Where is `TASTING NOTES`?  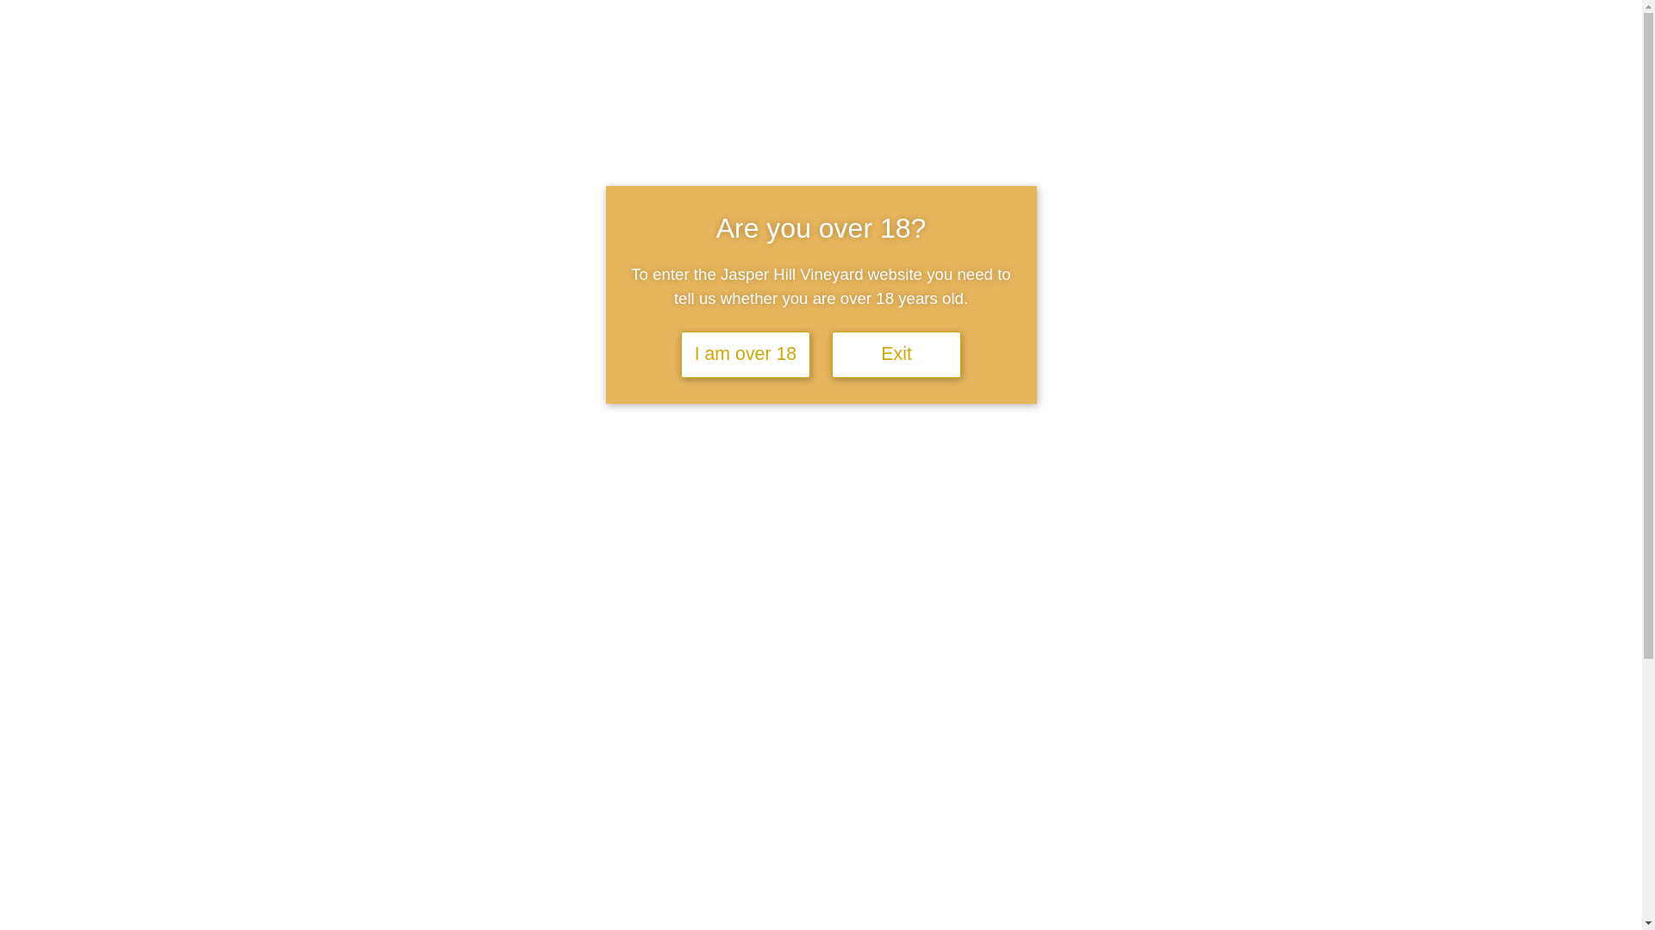 TASTING NOTES is located at coordinates (927, 161).